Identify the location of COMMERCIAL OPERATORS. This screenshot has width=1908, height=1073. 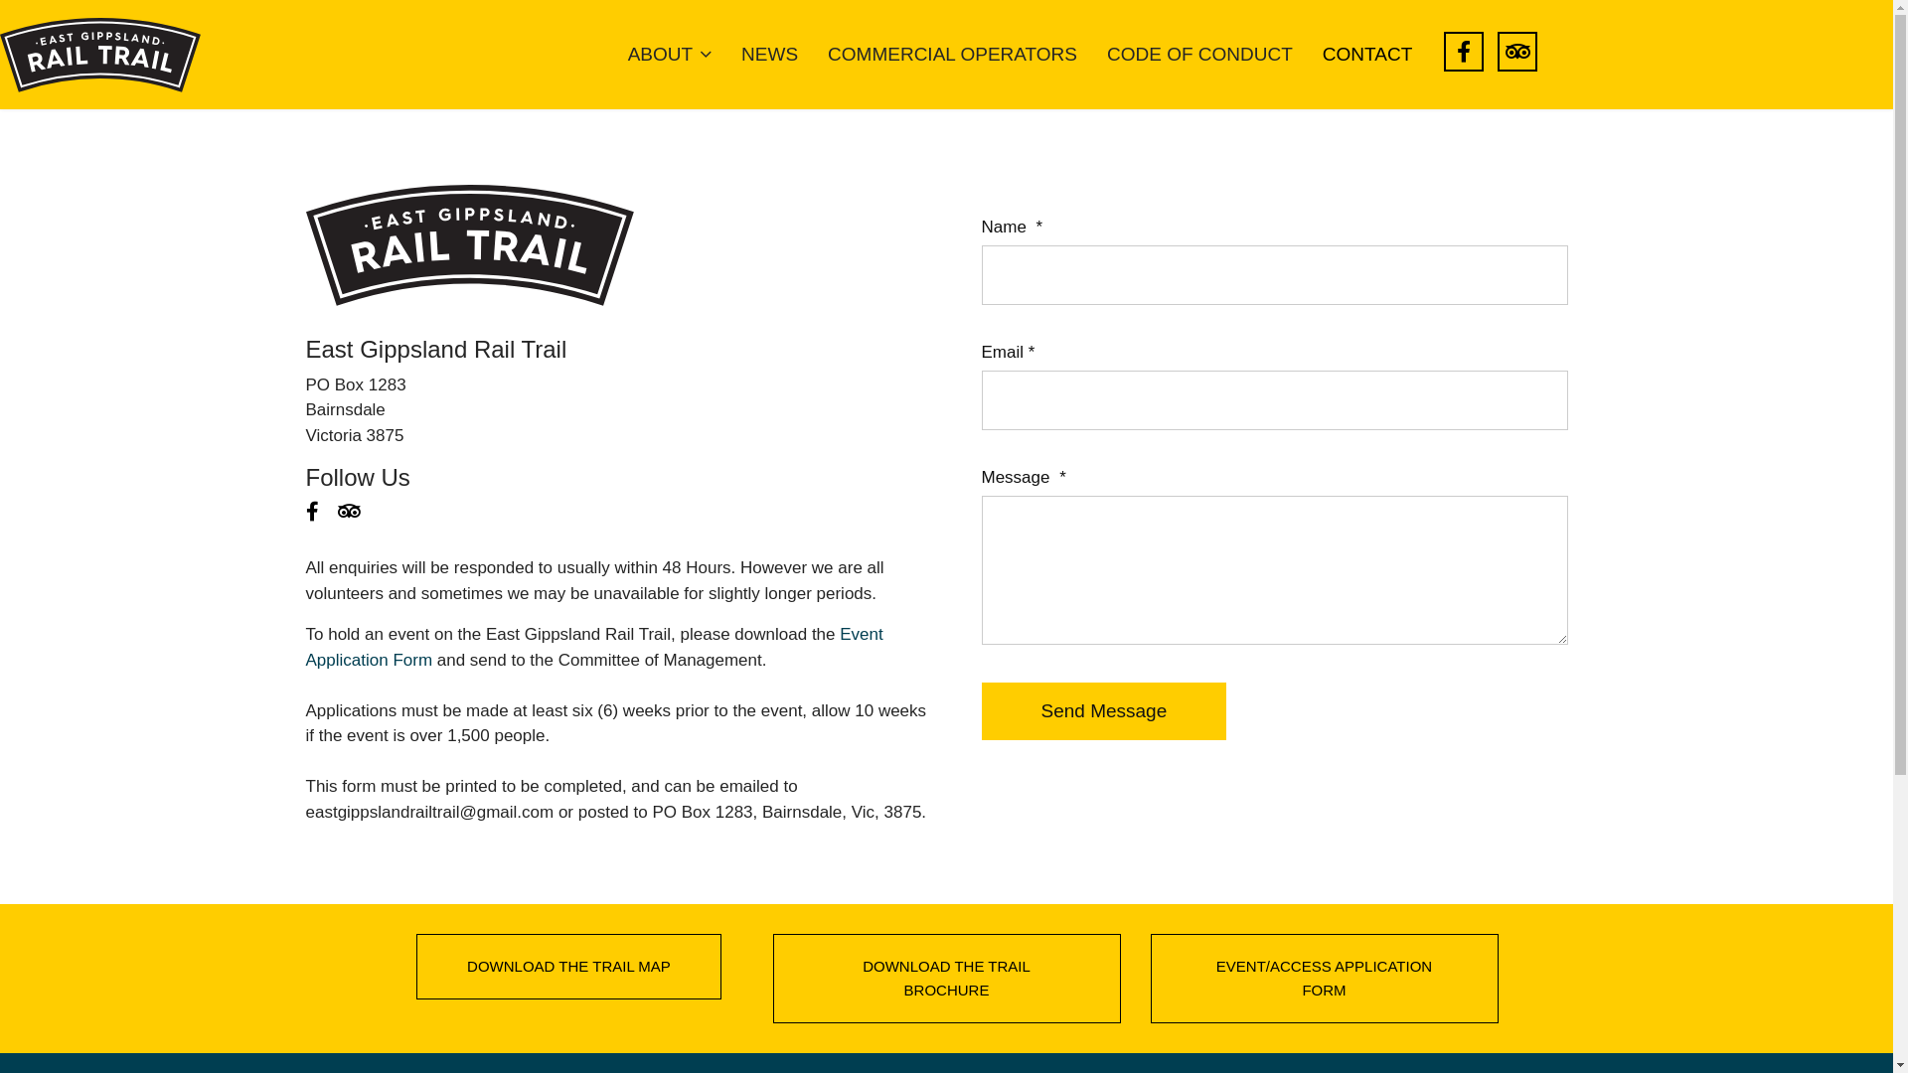
(952, 55).